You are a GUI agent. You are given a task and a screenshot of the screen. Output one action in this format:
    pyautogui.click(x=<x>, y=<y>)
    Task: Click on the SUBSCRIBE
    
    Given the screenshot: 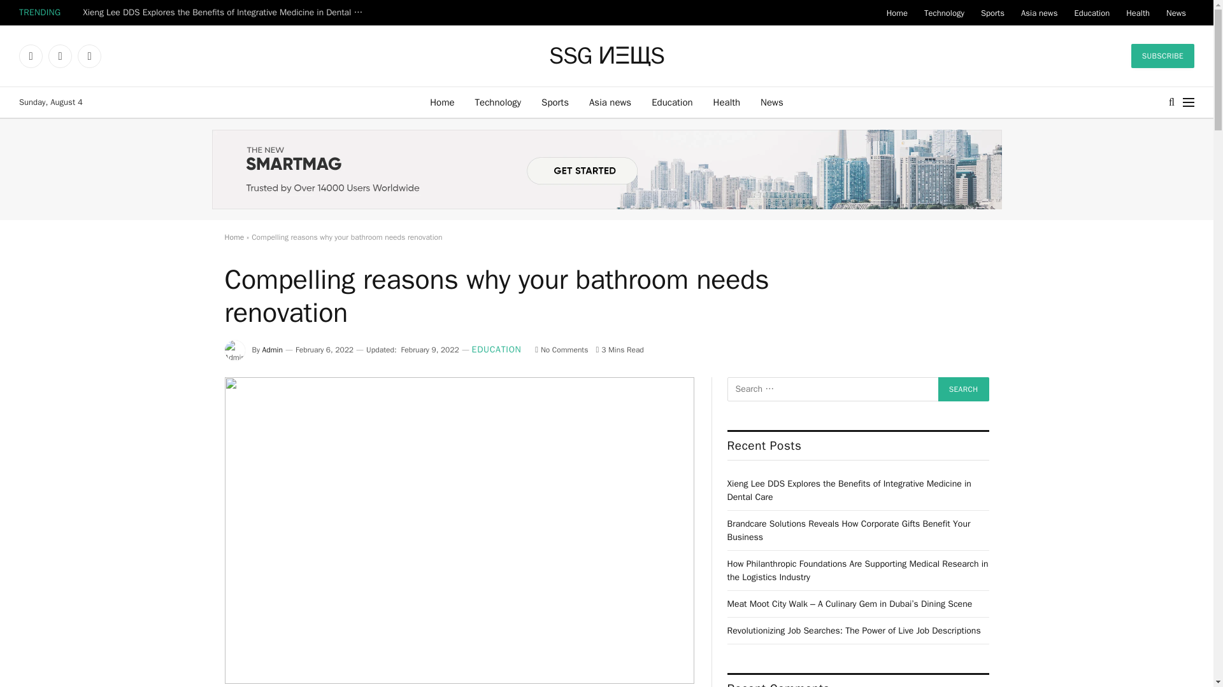 What is the action you would take?
    pyautogui.click(x=1163, y=56)
    